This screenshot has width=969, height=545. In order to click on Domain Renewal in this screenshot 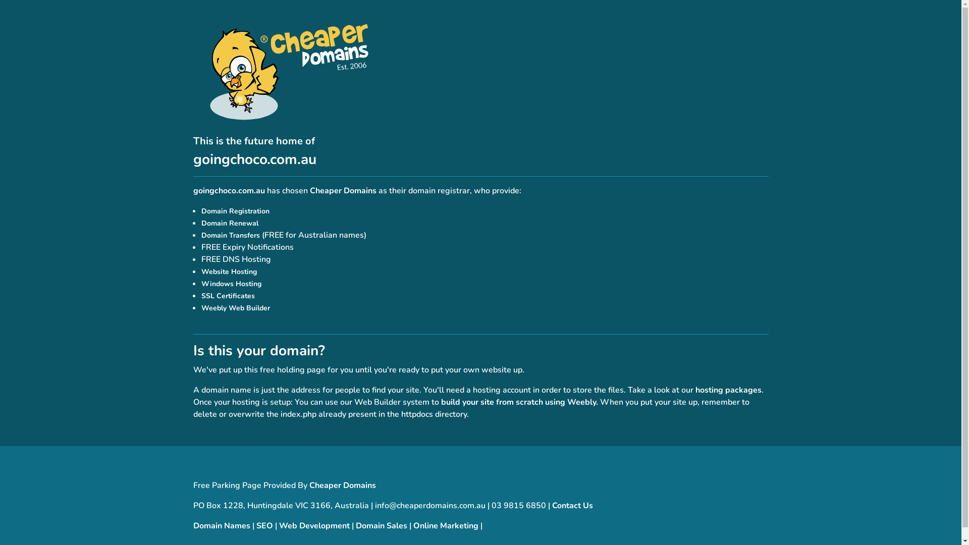, I will do `click(229, 223)`.